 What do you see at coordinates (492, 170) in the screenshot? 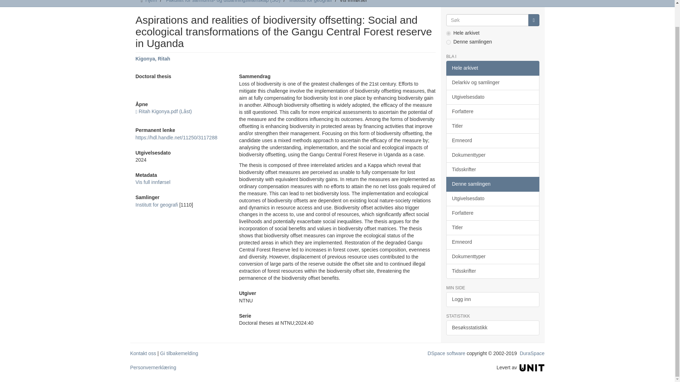
I see `Tidsskrifter` at bounding box center [492, 170].